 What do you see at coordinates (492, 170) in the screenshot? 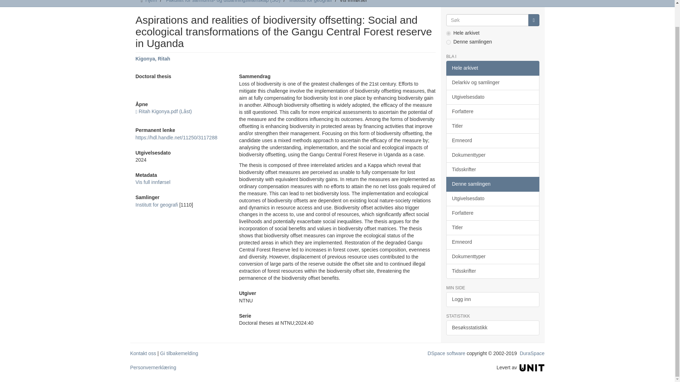
I see `Tidsskrifter` at bounding box center [492, 170].